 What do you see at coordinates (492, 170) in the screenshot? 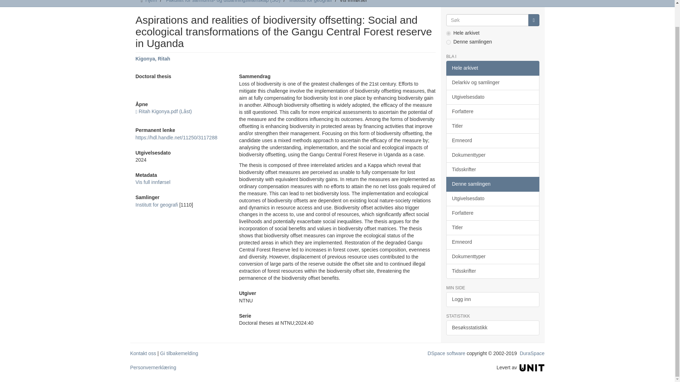
I see `Tidsskrifter` at bounding box center [492, 170].